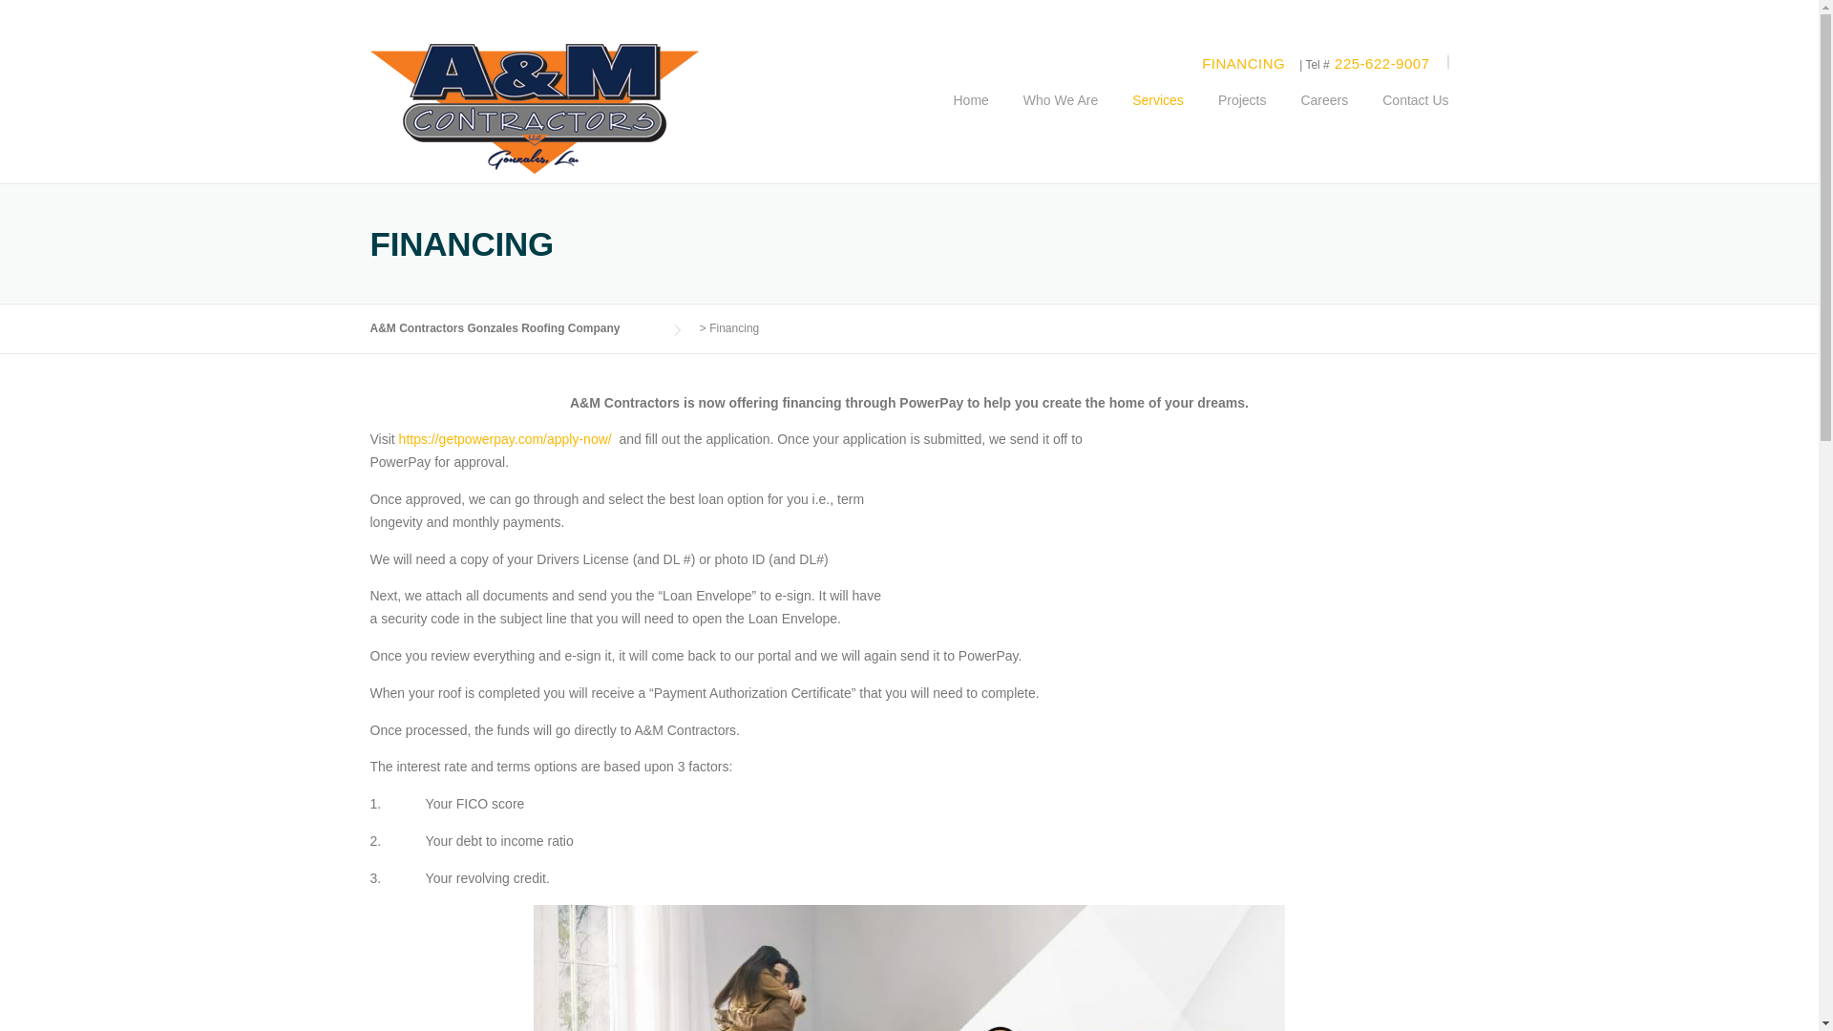  What do you see at coordinates (1406, 115) in the screenshot?
I see `Contact Us` at bounding box center [1406, 115].